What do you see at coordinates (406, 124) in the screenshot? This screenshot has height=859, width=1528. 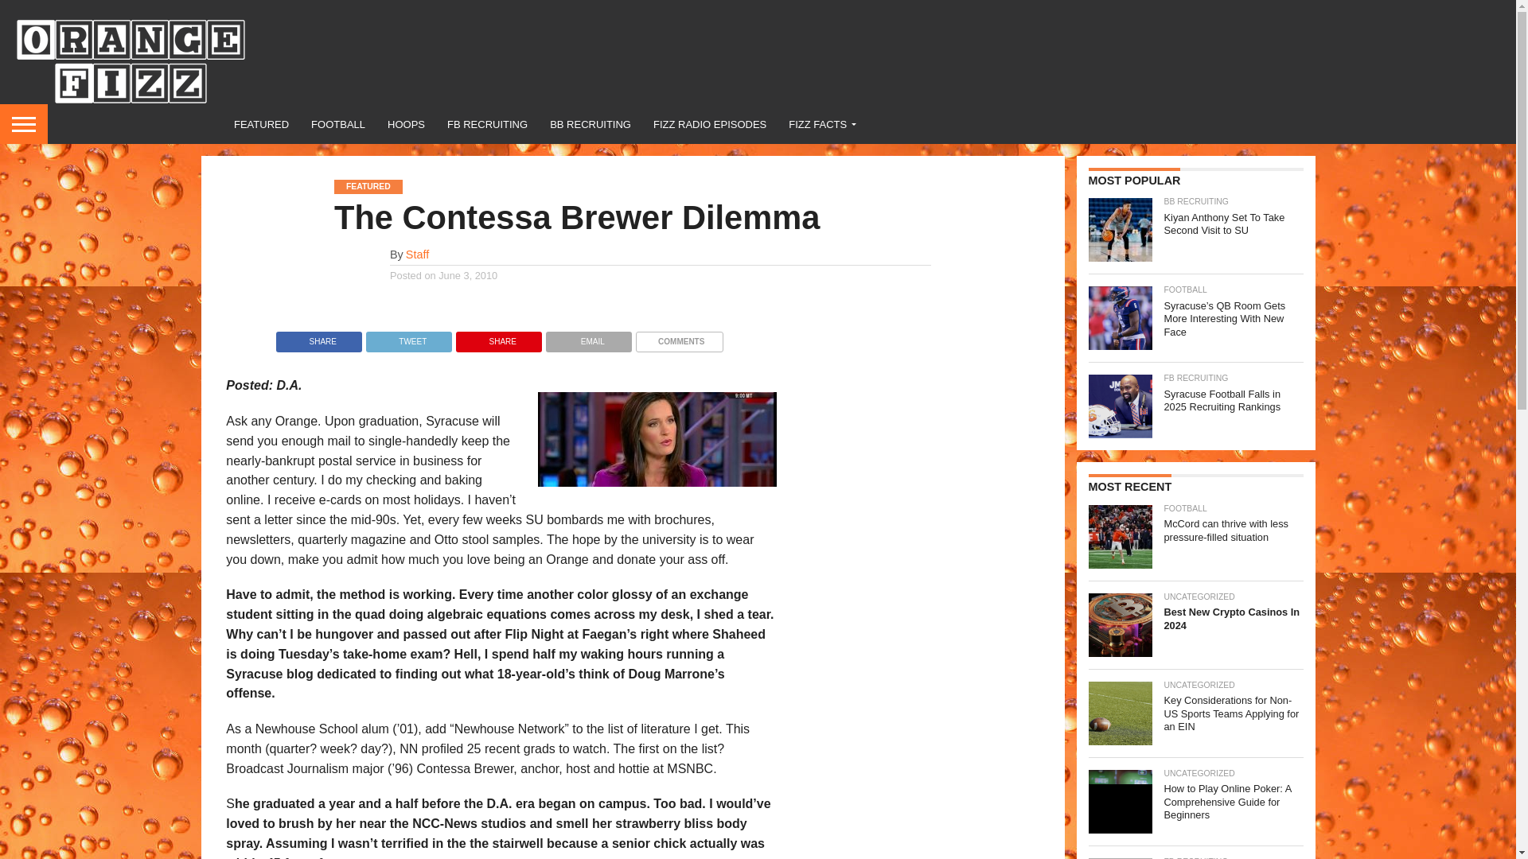 I see `HOOPS` at bounding box center [406, 124].